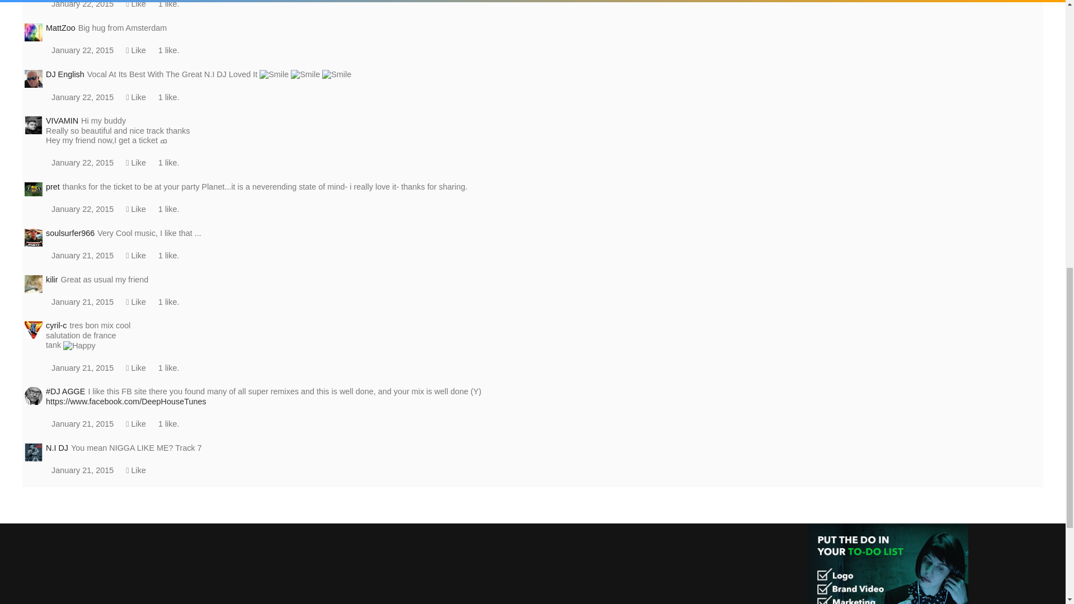 The image size is (1074, 604). Describe the element at coordinates (34, 236) in the screenshot. I see `soulsurfer966` at that location.